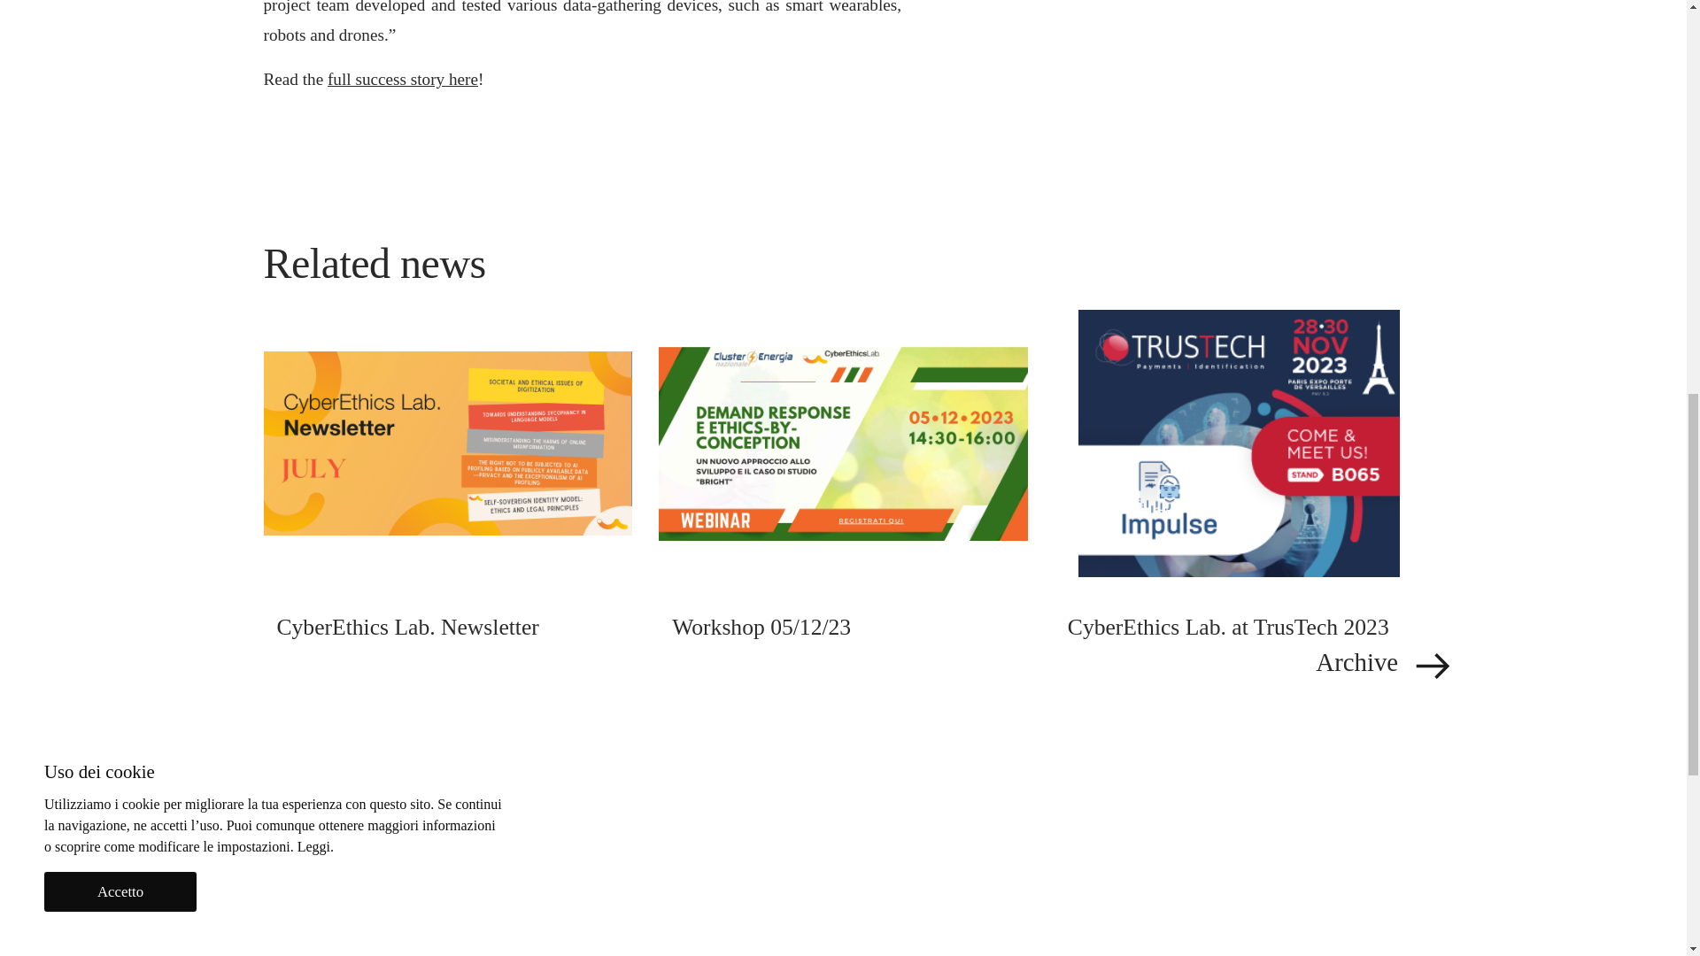  What do you see at coordinates (448, 628) in the screenshot?
I see `CyberEthics Lab. Newsletter` at bounding box center [448, 628].